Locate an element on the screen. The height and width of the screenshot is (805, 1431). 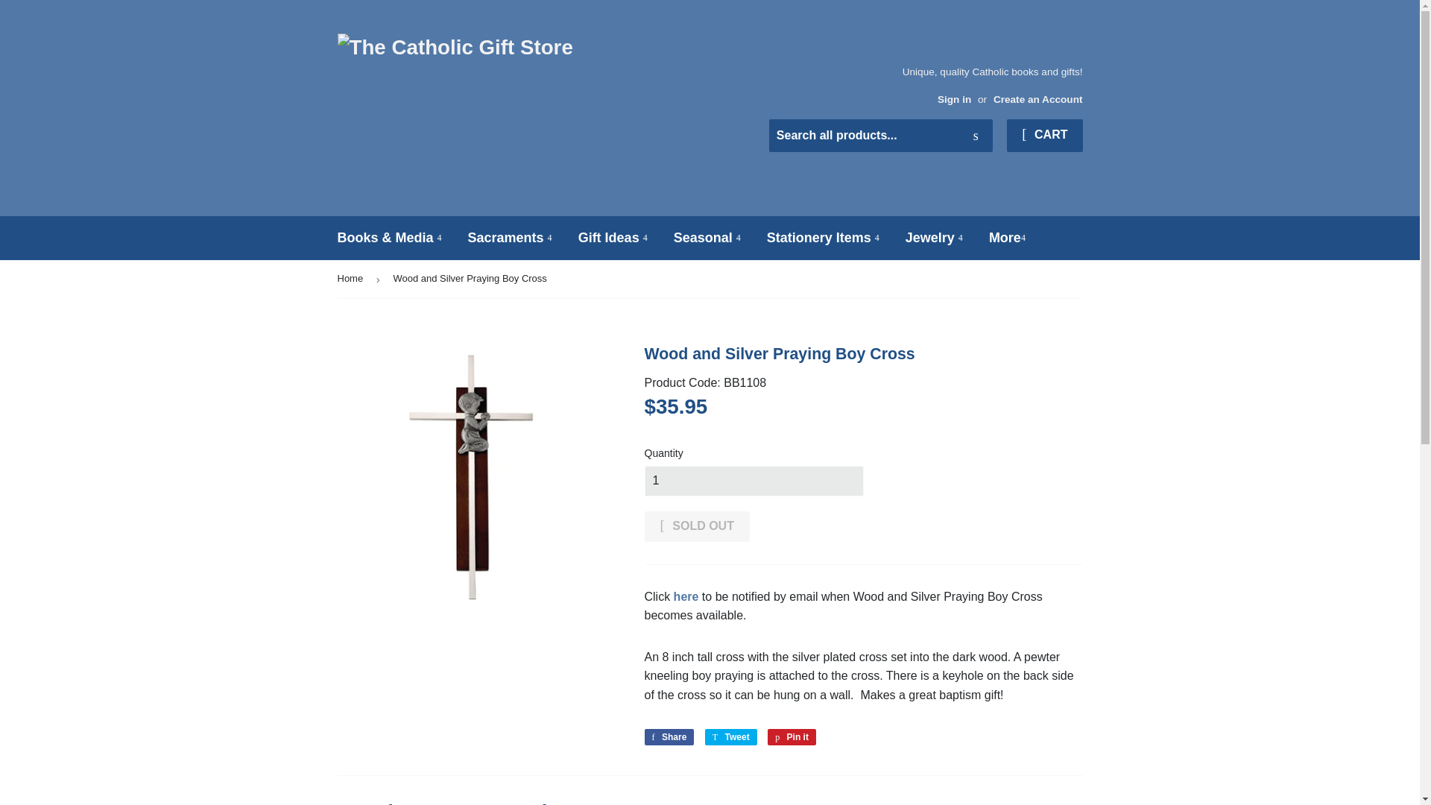
Share on Facebook is located at coordinates (669, 737).